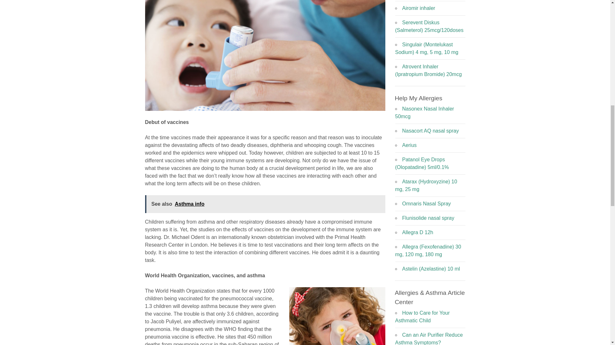 Image resolution: width=615 pixels, height=345 pixels. Describe the element at coordinates (419, 8) in the screenshot. I see `Airomir inhaler` at that location.